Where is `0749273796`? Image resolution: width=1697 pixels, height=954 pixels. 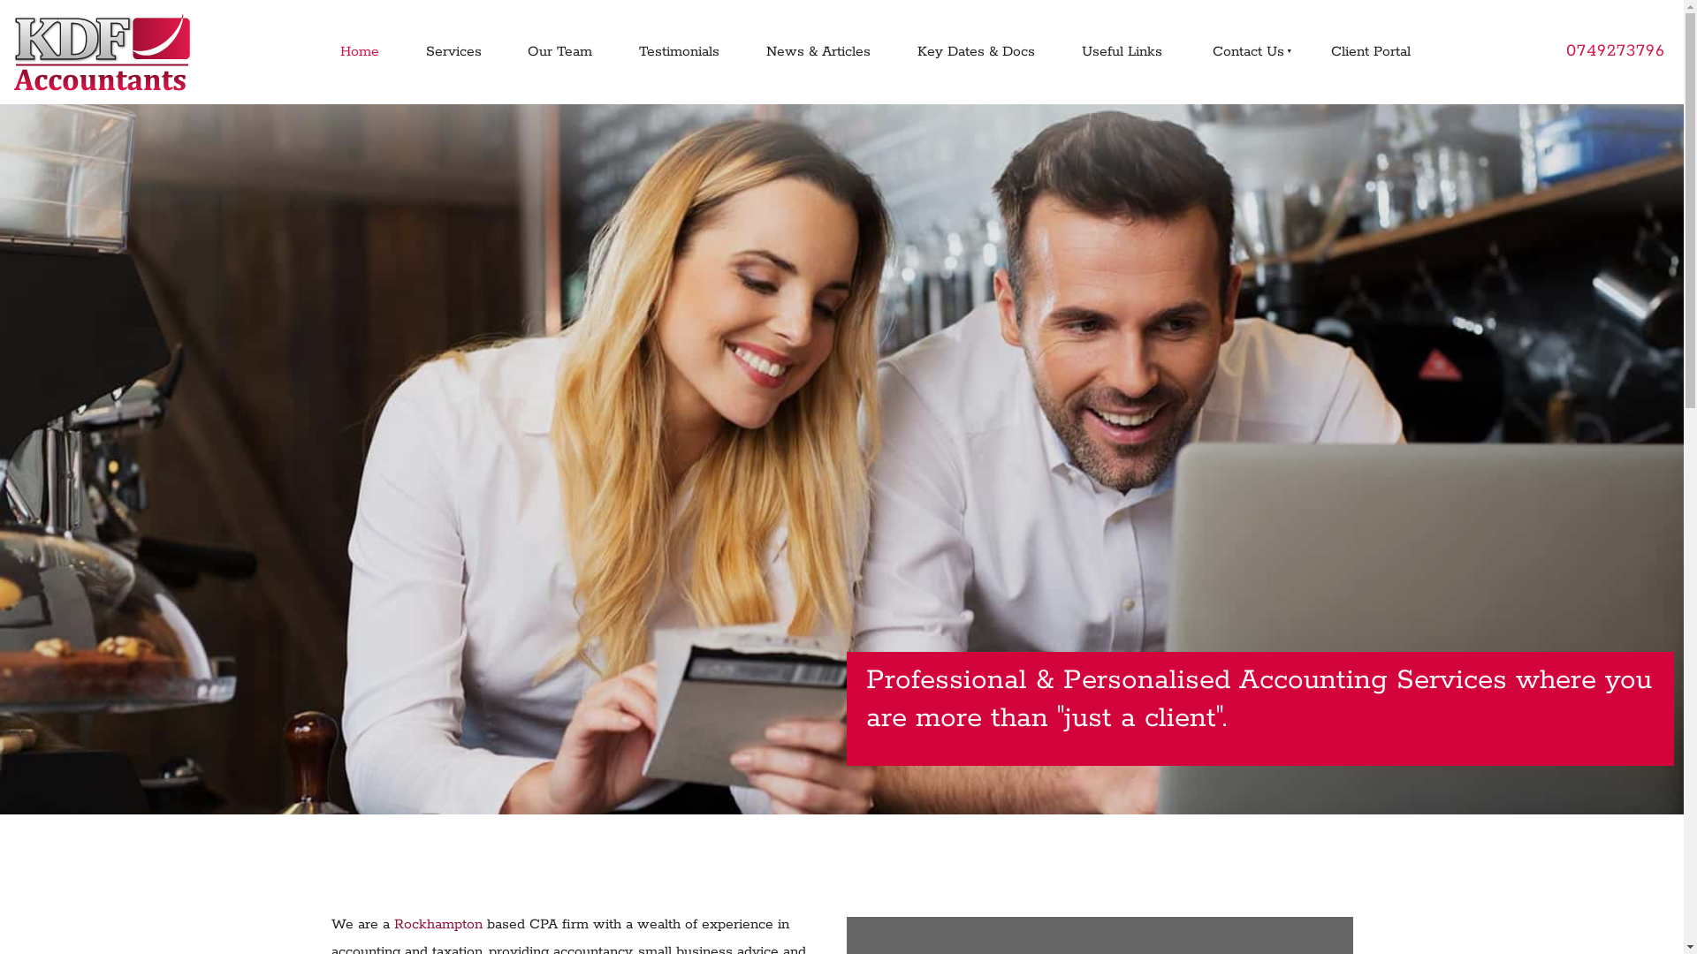
0749273796 is located at coordinates (1616, 52).